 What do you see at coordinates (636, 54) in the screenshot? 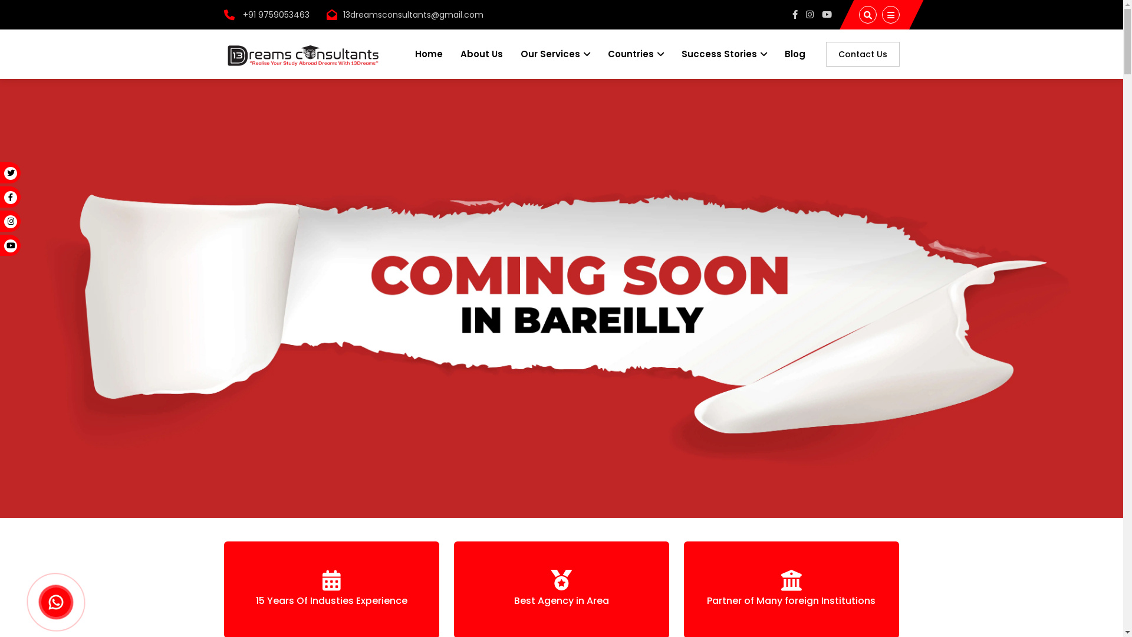
I see `Countries` at bounding box center [636, 54].